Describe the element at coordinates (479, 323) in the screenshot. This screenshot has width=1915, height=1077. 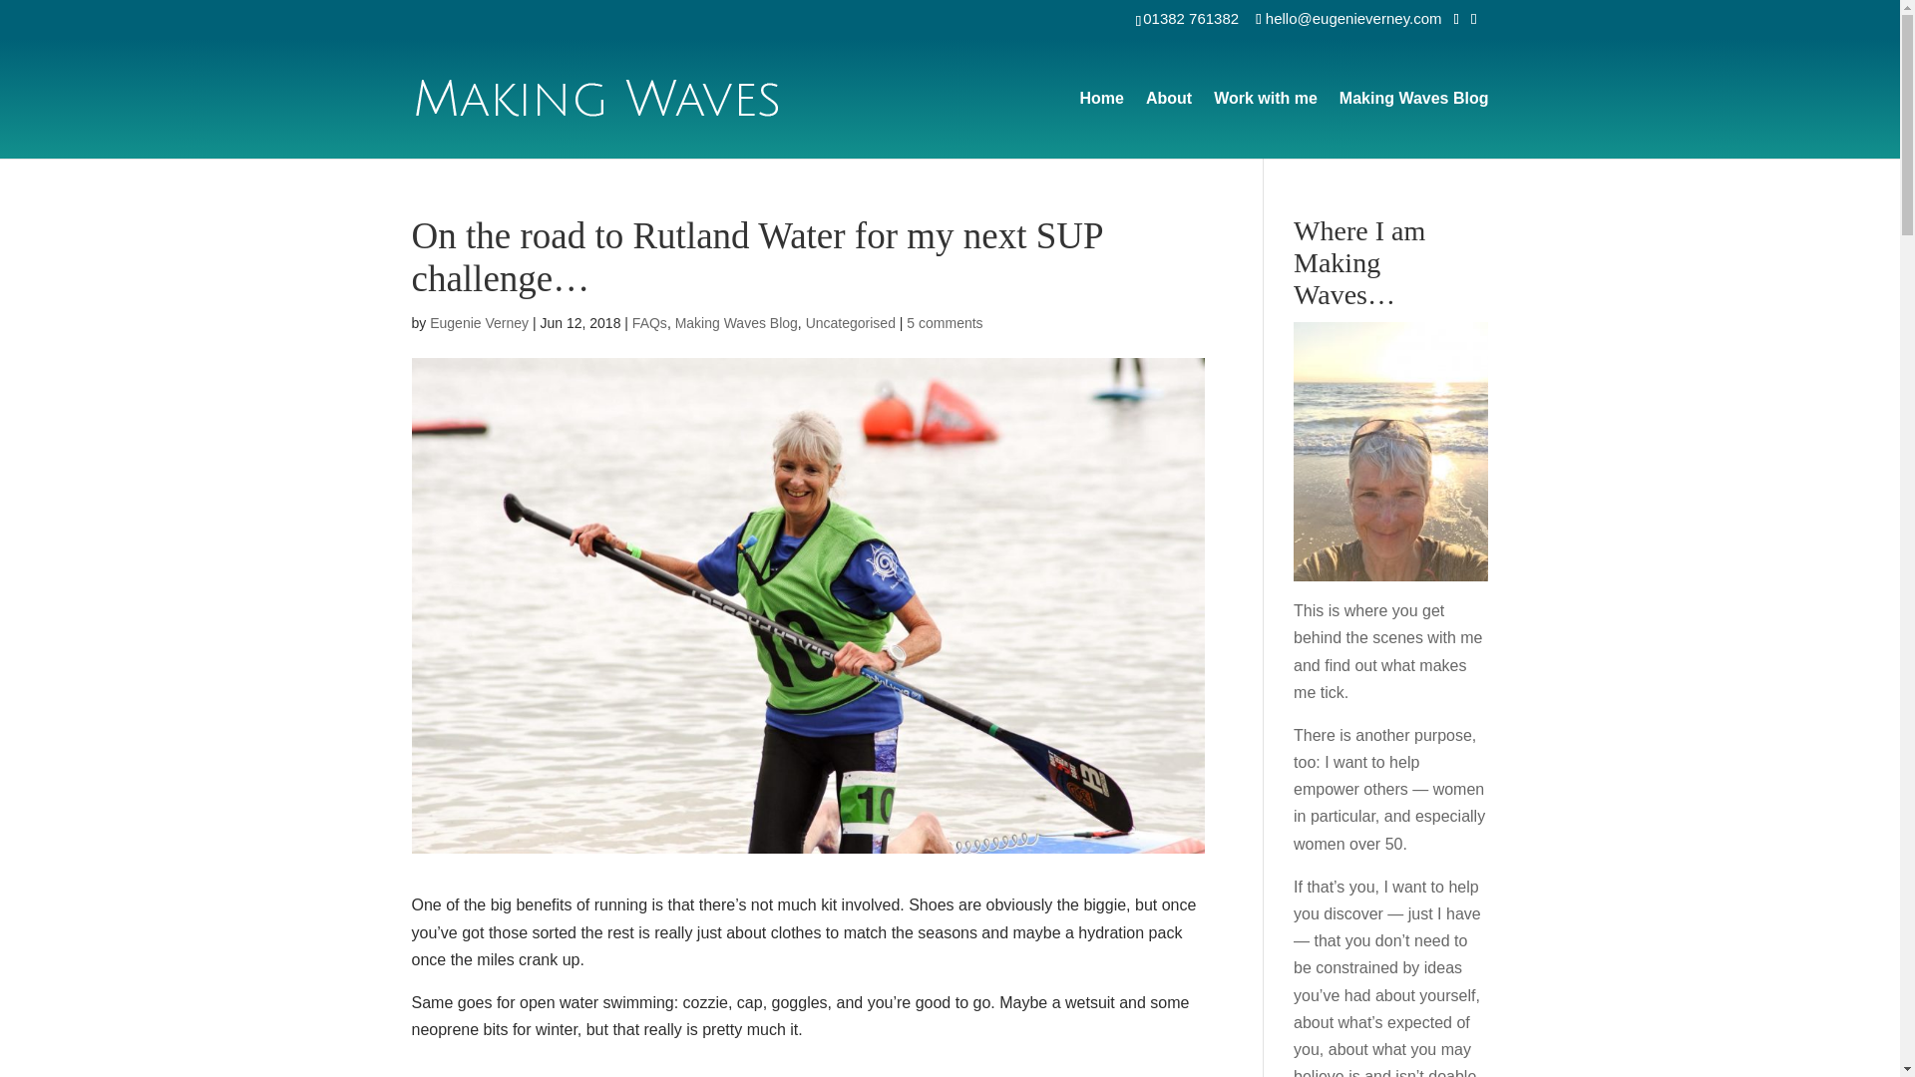
I see `Eugenie Verney` at that location.